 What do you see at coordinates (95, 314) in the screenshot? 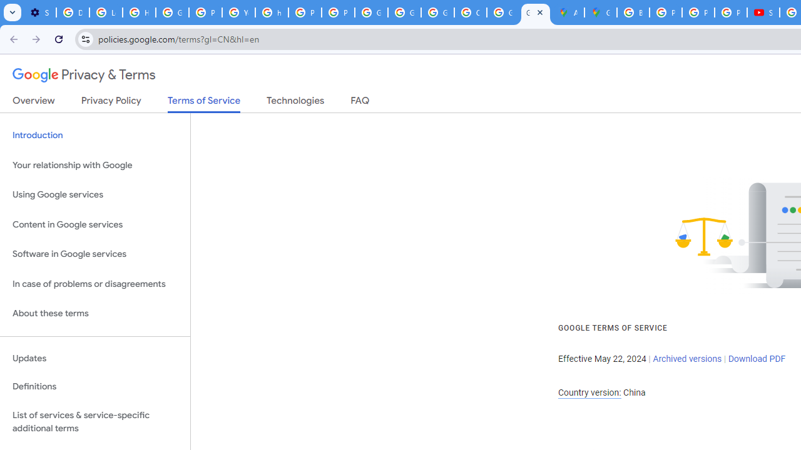
I see `About these terms` at bounding box center [95, 314].